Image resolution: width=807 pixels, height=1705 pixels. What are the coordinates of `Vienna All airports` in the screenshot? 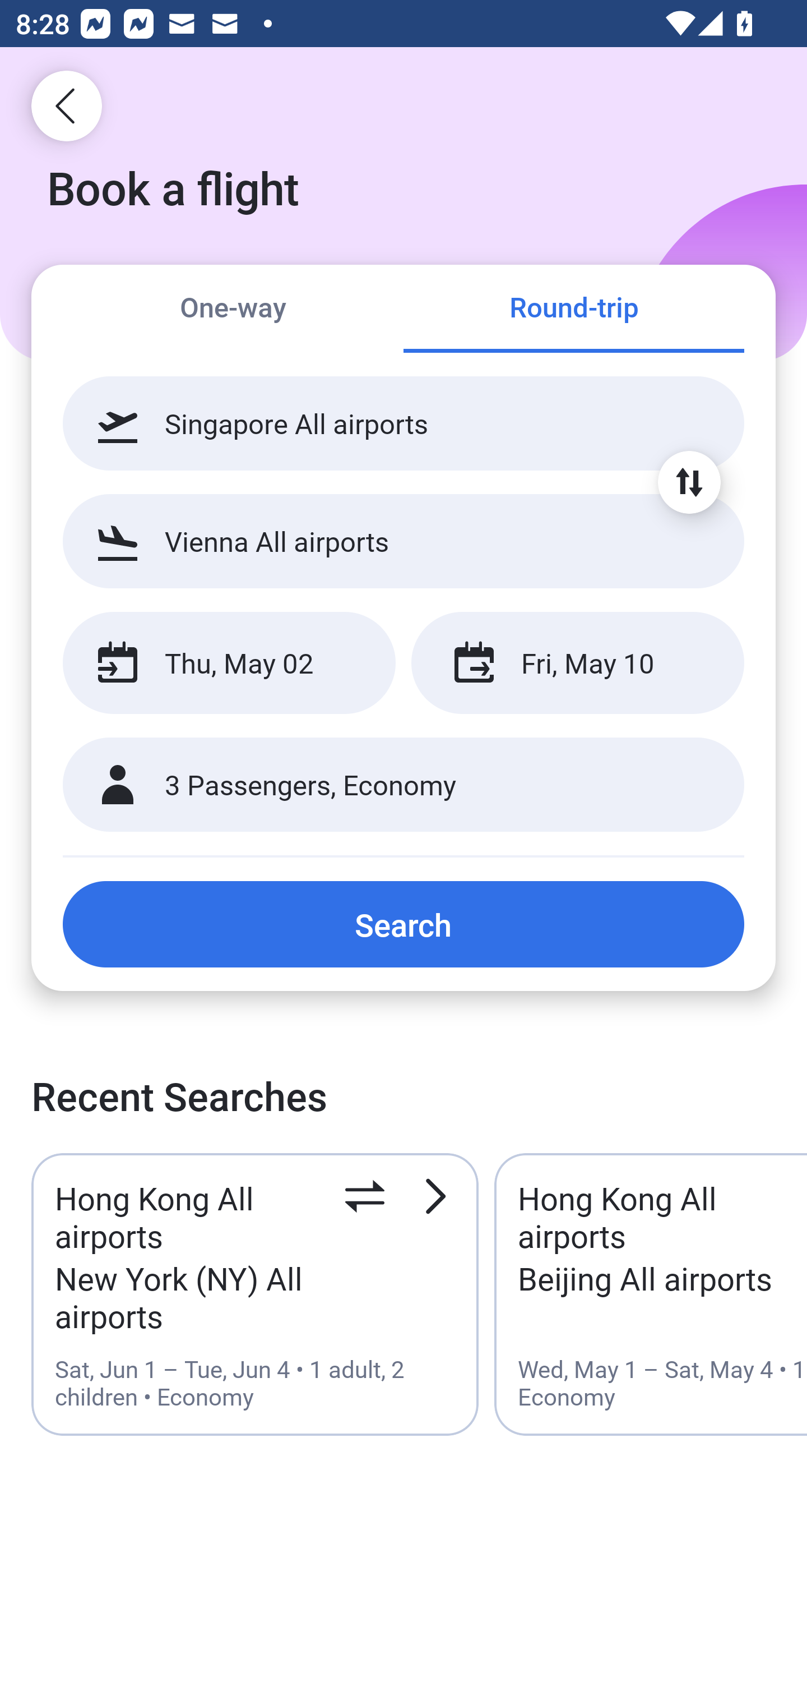 It's located at (403, 541).